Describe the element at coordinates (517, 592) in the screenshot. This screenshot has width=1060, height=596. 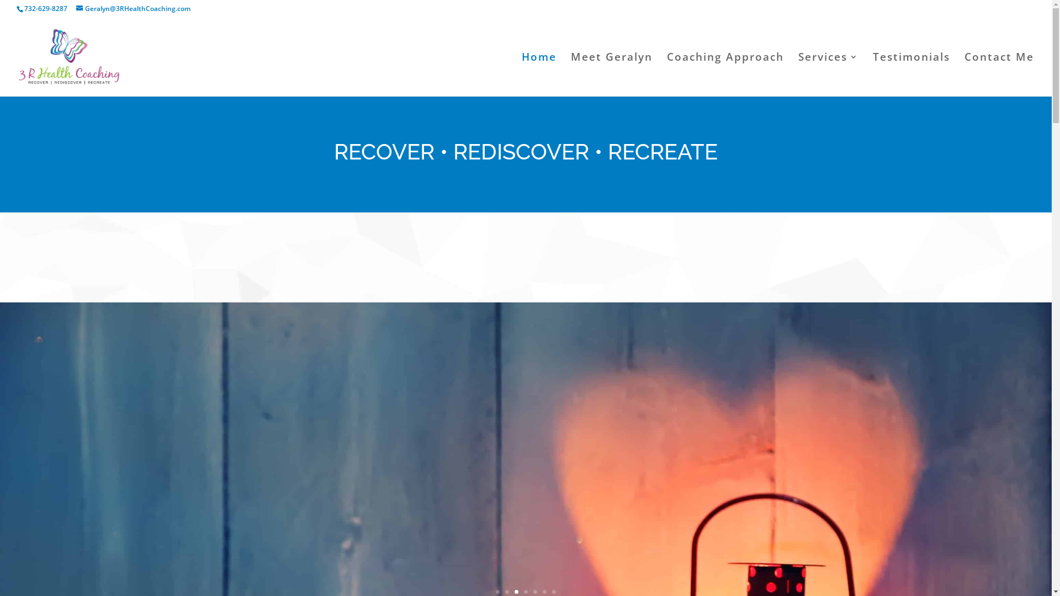
I see `3` at that location.